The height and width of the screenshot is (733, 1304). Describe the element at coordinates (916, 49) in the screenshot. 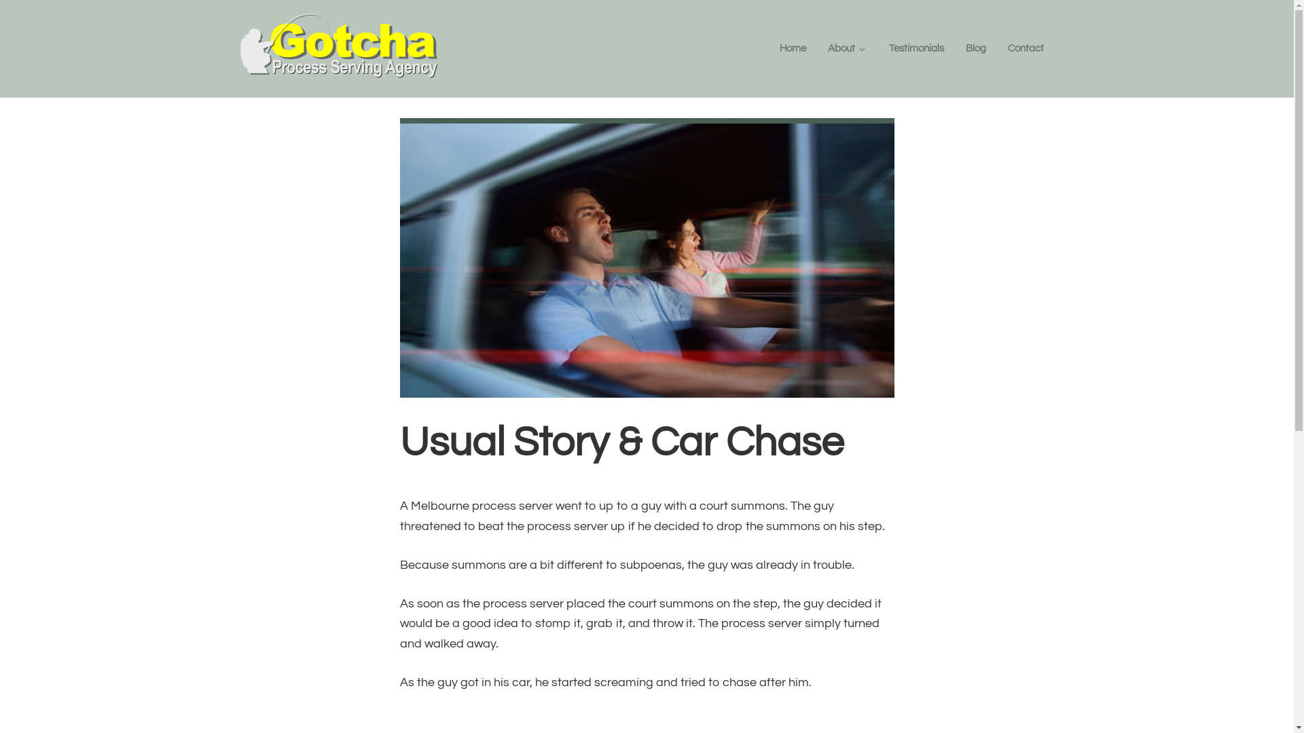

I see `Testimonials` at that location.